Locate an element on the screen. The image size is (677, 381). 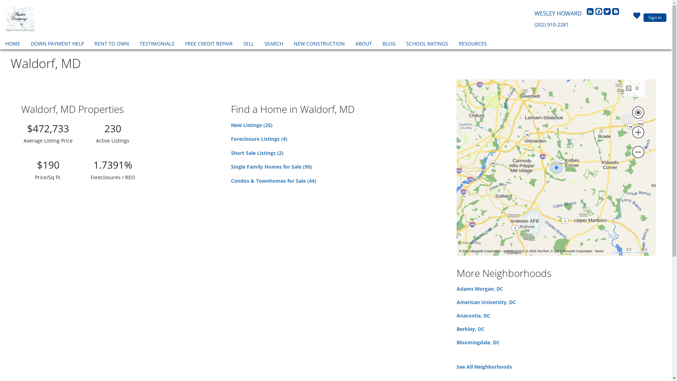
Berkley, DC is located at coordinates (470, 329).